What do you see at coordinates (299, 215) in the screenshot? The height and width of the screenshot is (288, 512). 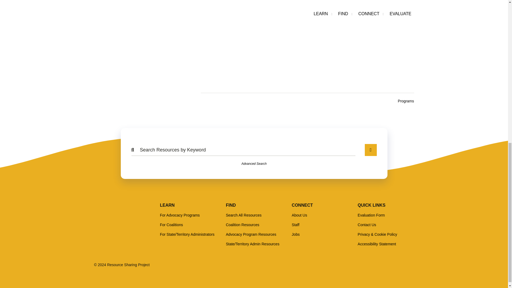 I see `About Us` at bounding box center [299, 215].